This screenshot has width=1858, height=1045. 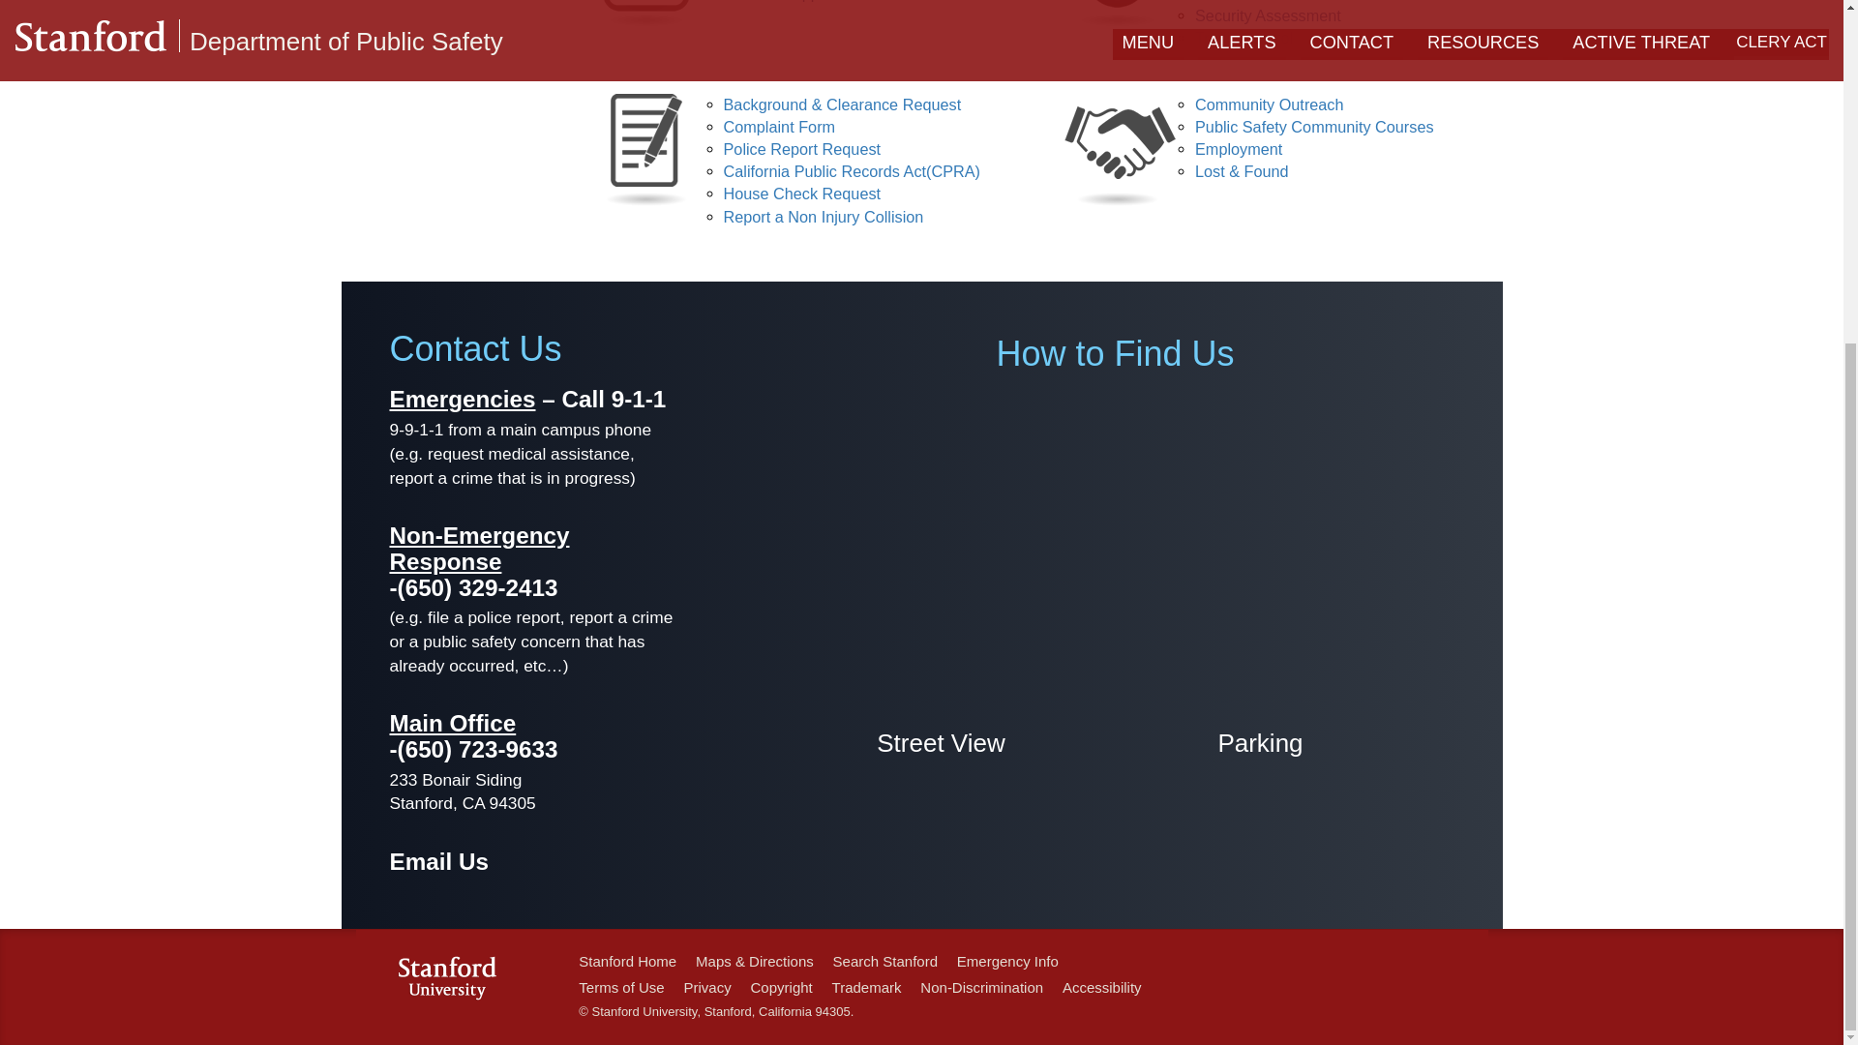 I want to click on Report web accessibility issues, so click(x=1102, y=987).